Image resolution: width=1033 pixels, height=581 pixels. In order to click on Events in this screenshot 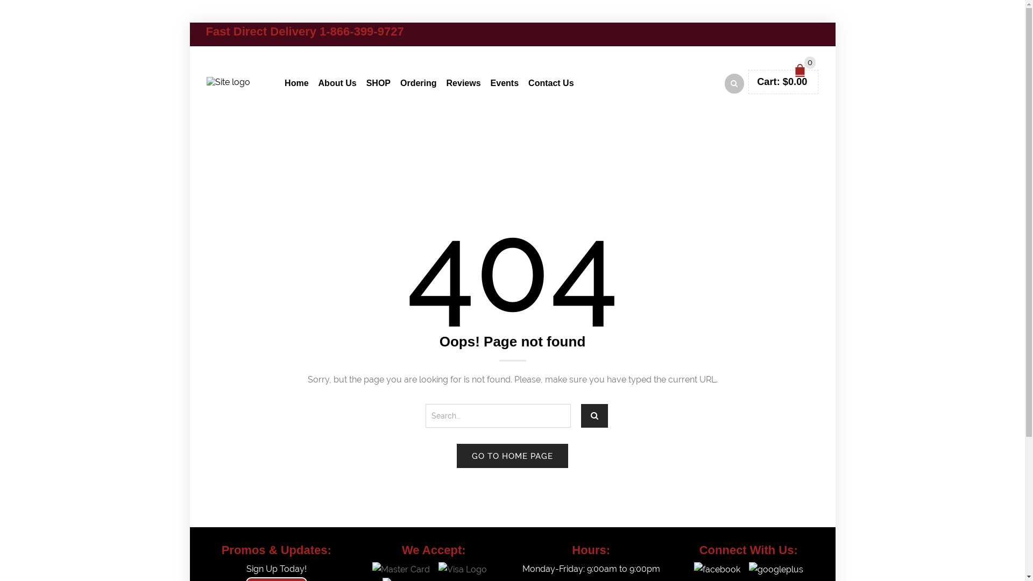, I will do `click(505, 82)`.